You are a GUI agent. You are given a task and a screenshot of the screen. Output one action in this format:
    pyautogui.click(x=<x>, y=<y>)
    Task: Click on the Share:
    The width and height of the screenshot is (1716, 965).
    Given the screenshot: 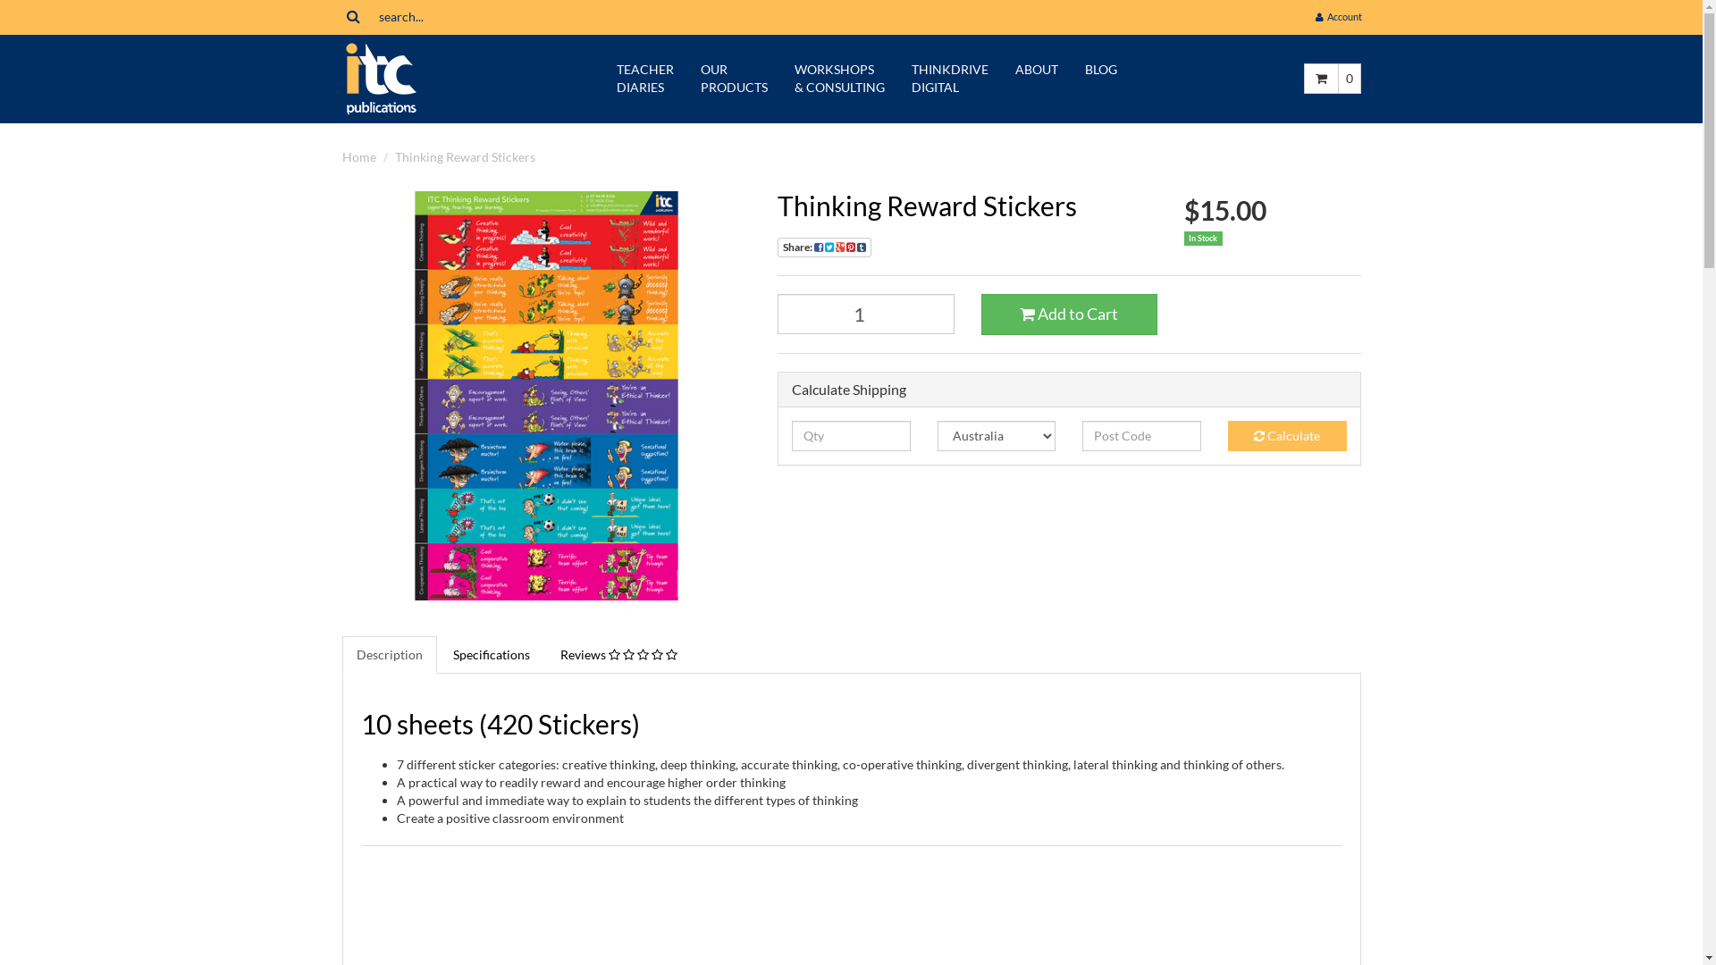 What is the action you would take?
    pyautogui.click(x=824, y=248)
    